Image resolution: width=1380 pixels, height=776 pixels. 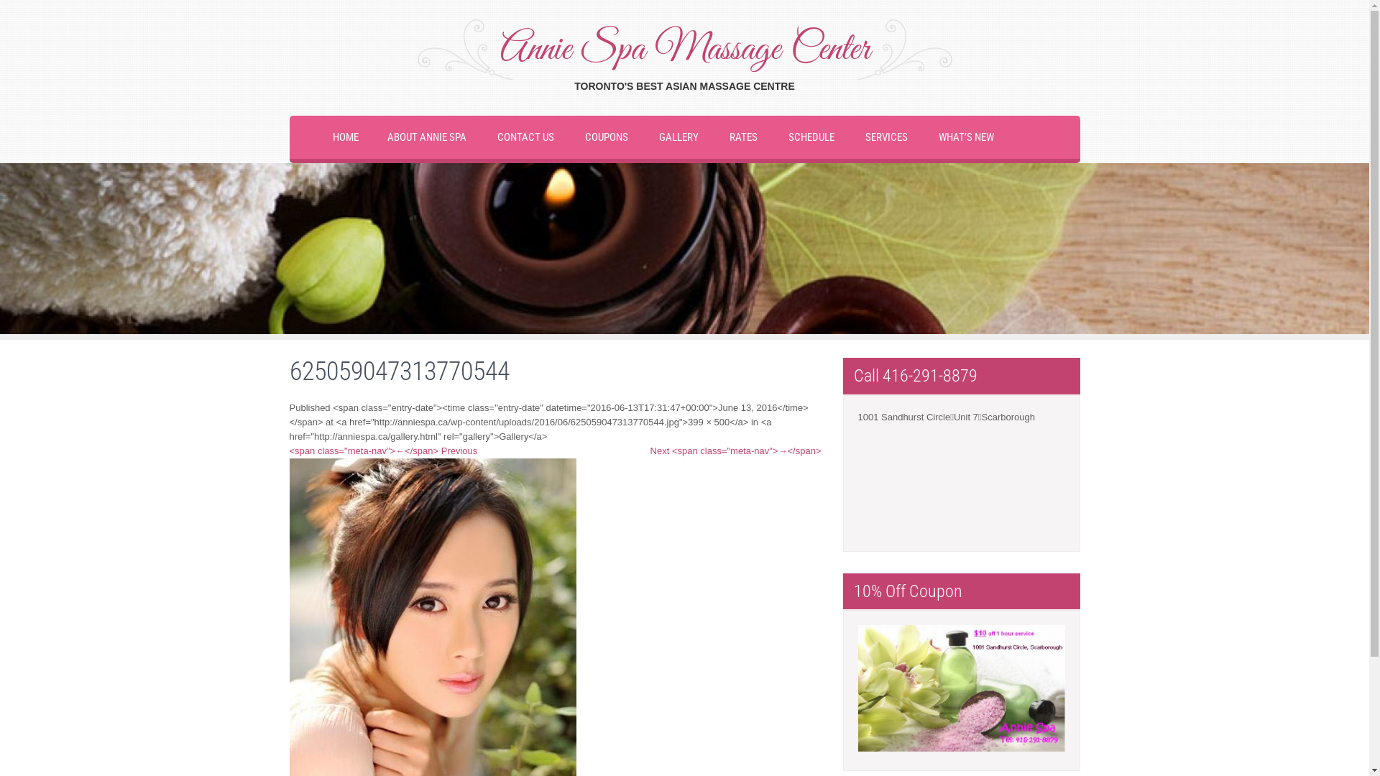 What do you see at coordinates (811, 137) in the screenshot?
I see `SCHEDULE` at bounding box center [811, 137].